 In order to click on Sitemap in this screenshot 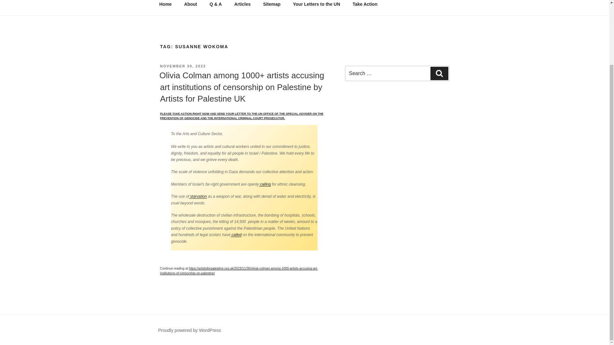, I will do `click(272, 6)`.